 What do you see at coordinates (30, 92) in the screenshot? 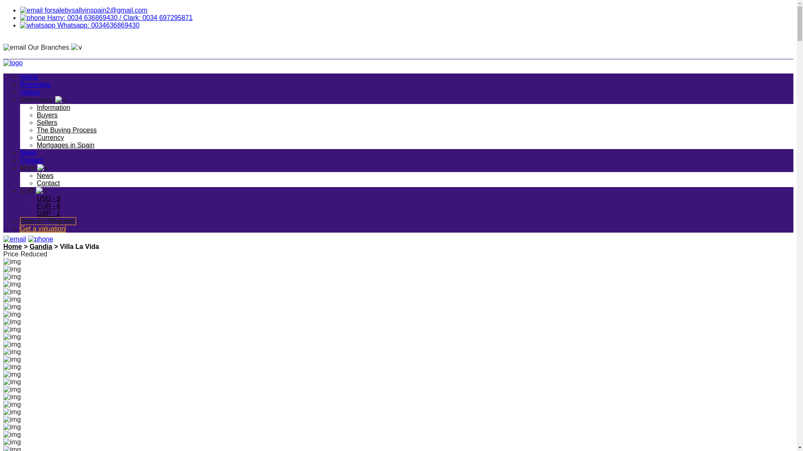
I see `Videos` at bounding box center [30, 92].